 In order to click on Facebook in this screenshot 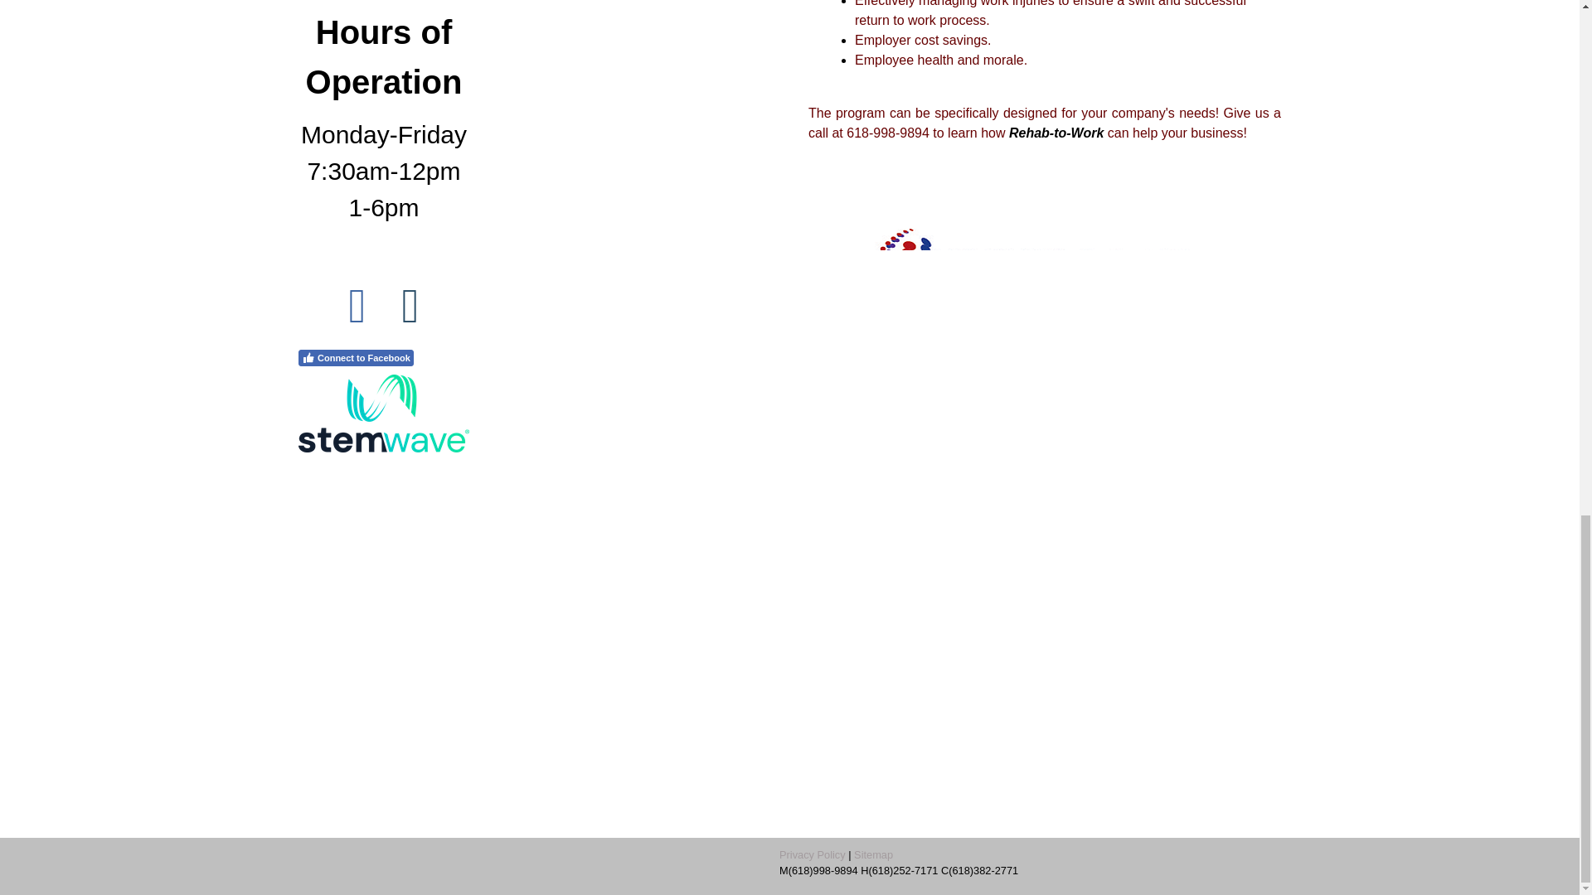, I will do `click(357, 307)`.